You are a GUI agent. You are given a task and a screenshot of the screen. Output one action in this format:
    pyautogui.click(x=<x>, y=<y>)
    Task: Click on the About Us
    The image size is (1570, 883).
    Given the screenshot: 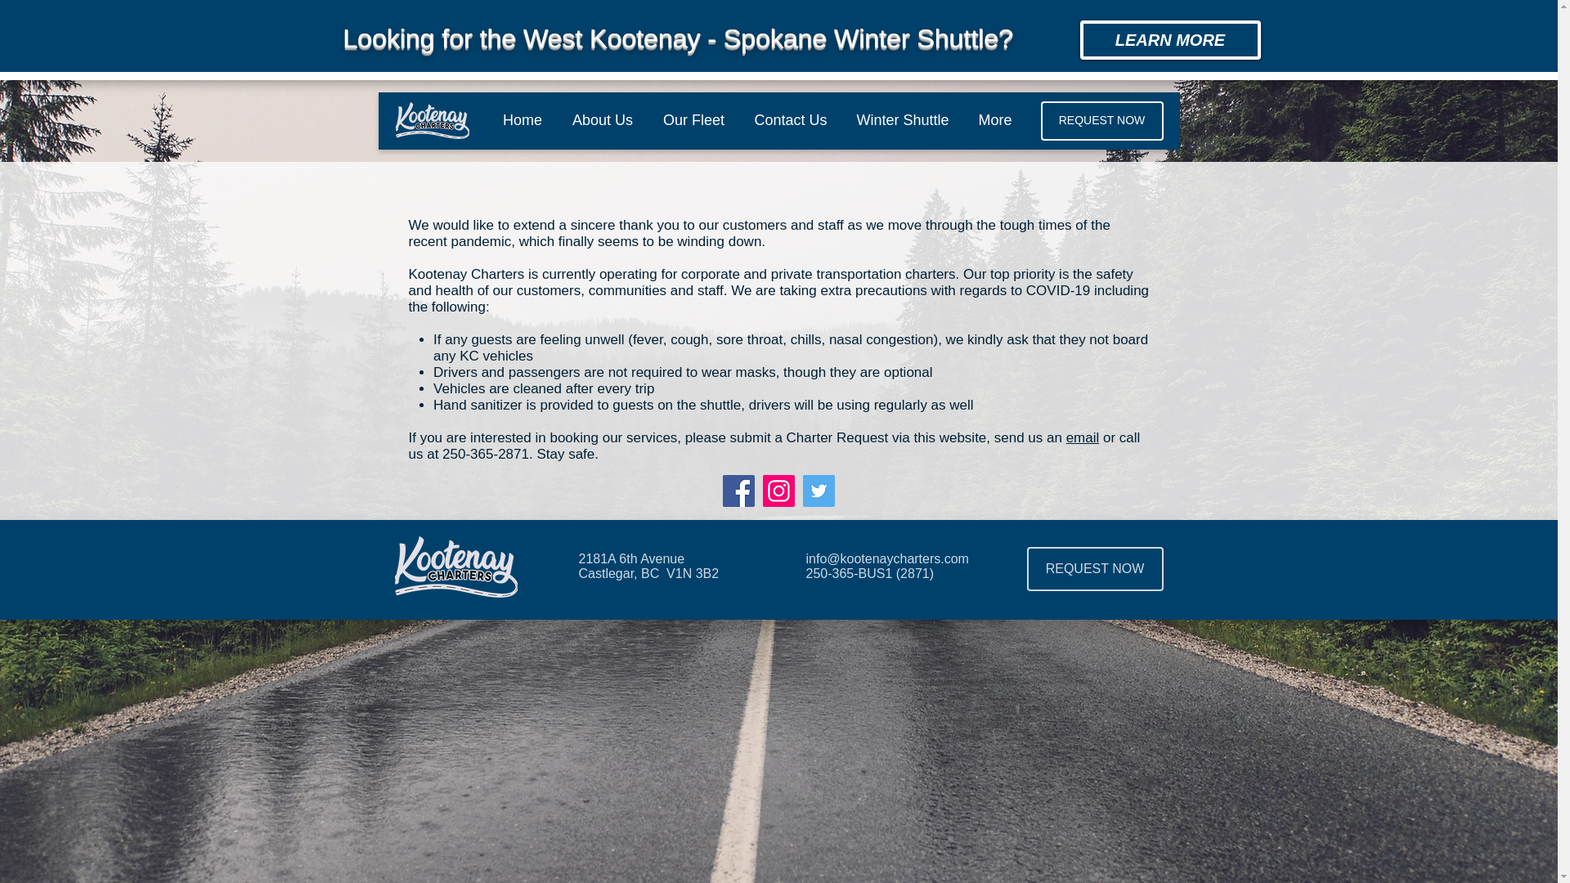 What is the action you would take?
    pyautogui.click(x=602, y=120)
    